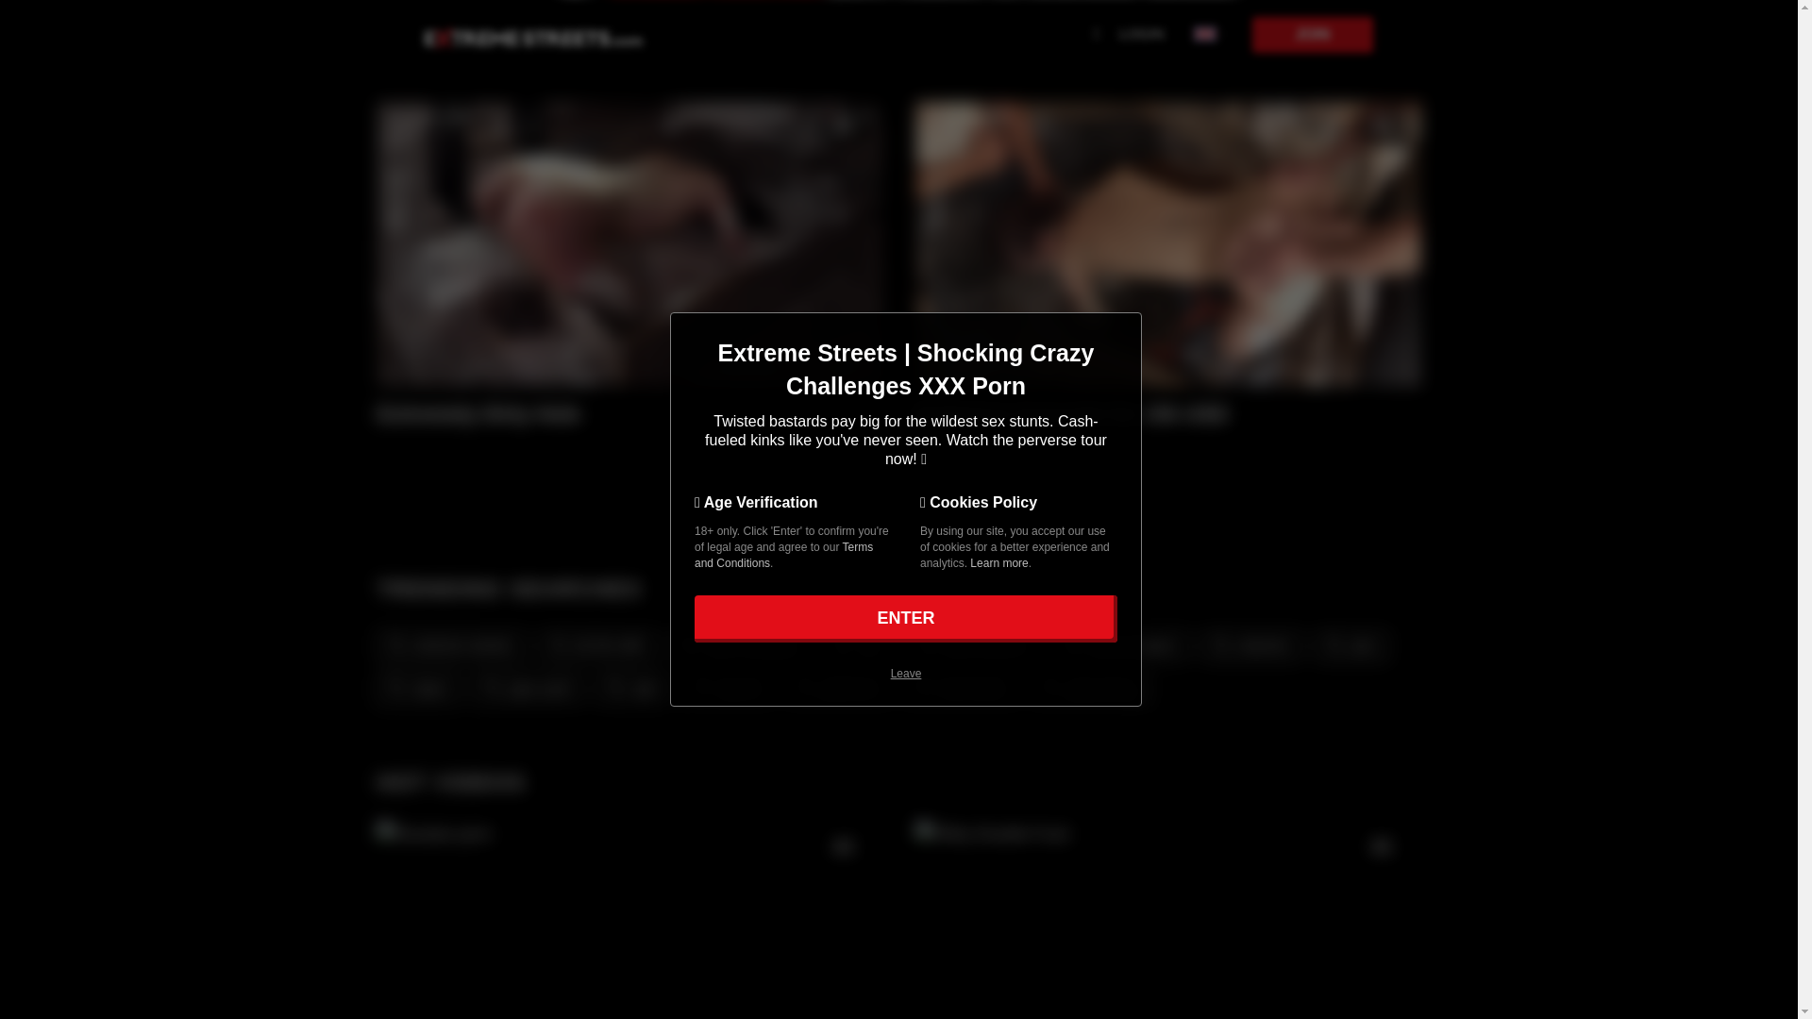  Describe the element at coordinates (1141, 34) in the screenshot. I see `LOGIN` at that location.